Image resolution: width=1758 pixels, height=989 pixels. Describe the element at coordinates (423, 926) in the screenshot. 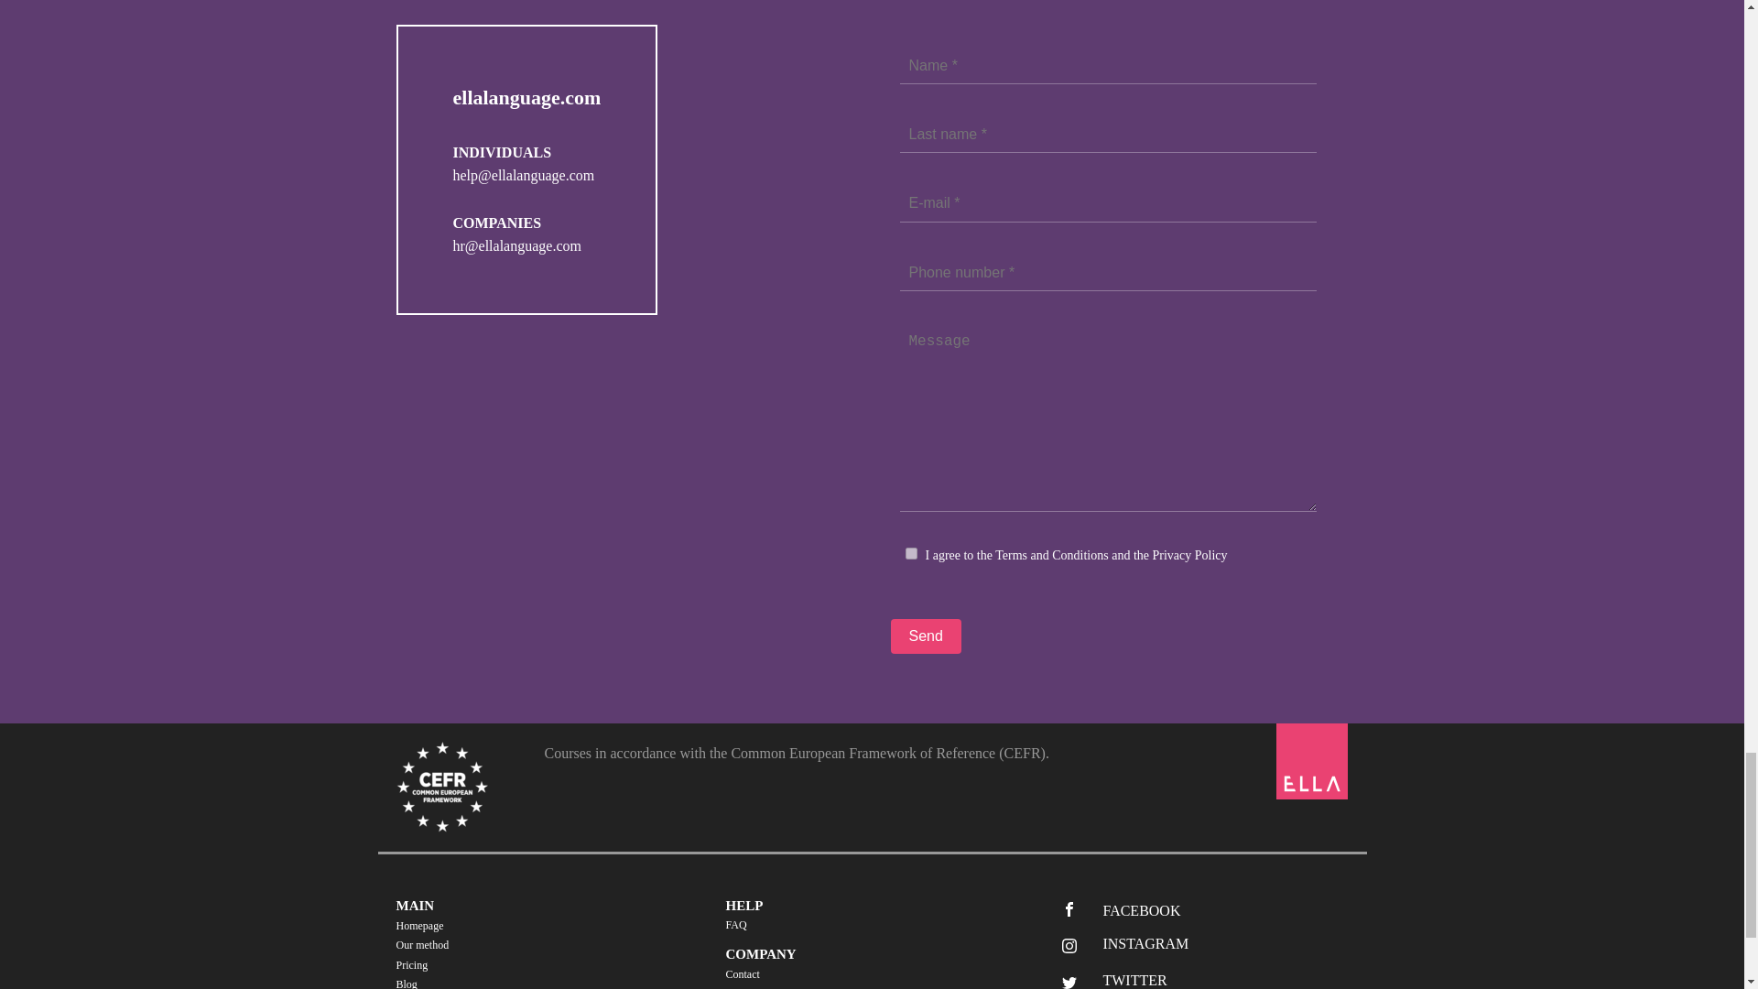

I see `Homepage` at that location.